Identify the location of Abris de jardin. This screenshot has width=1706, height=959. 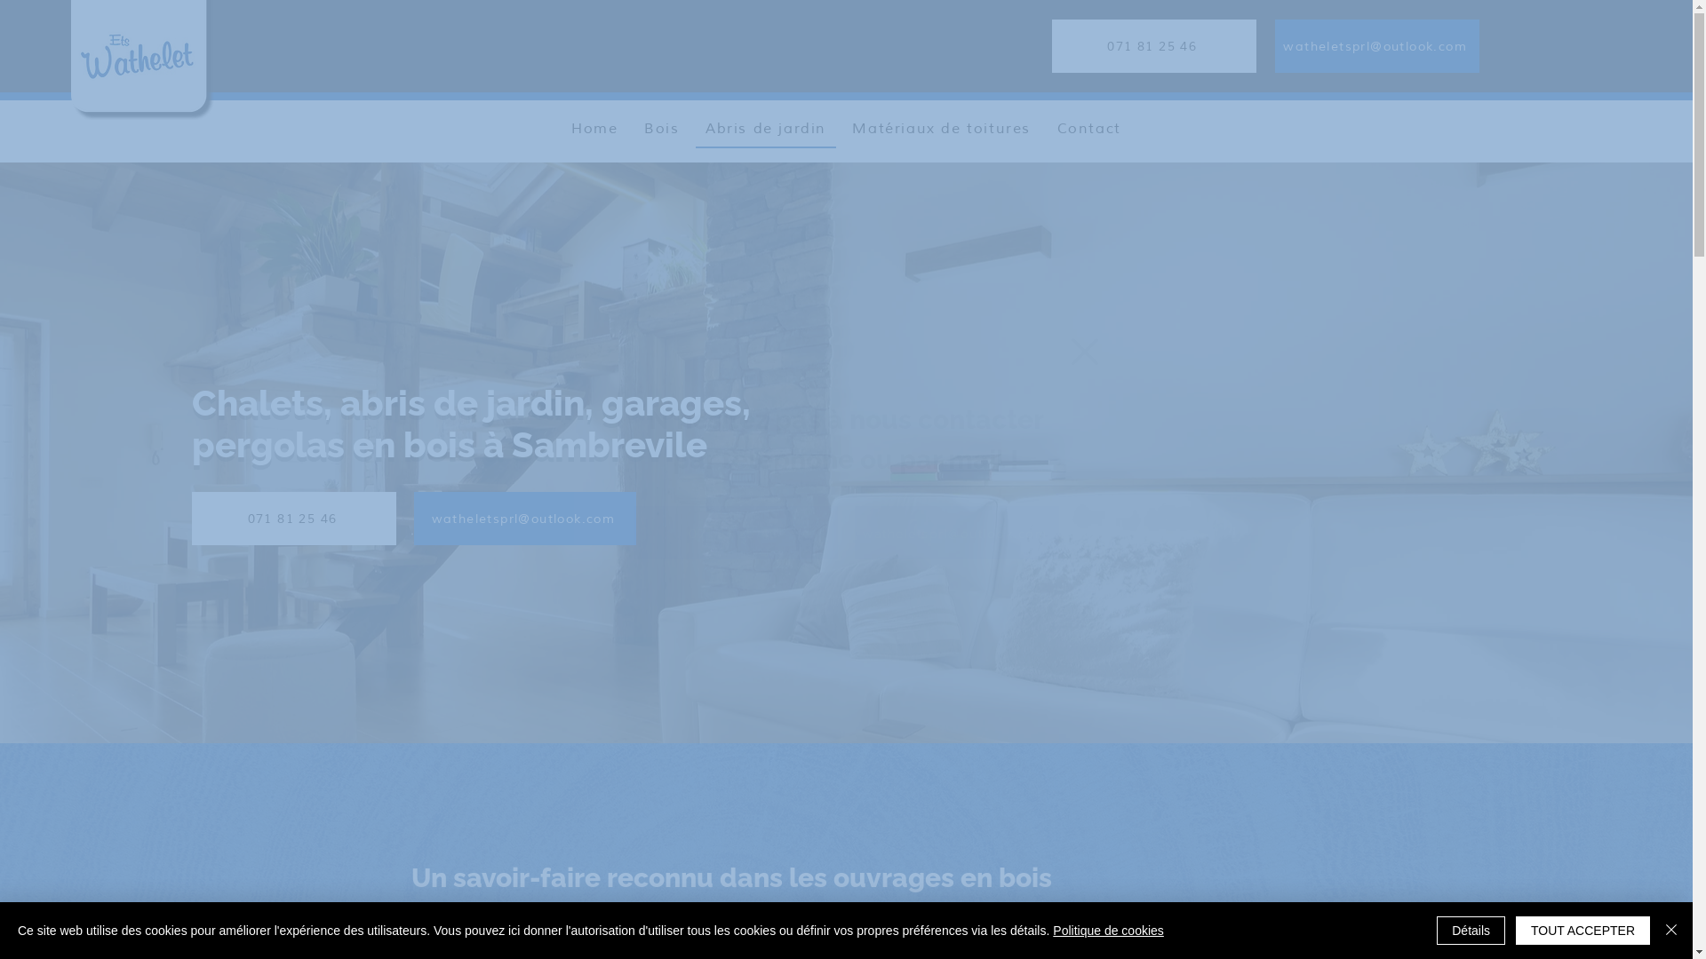
(766, 130).